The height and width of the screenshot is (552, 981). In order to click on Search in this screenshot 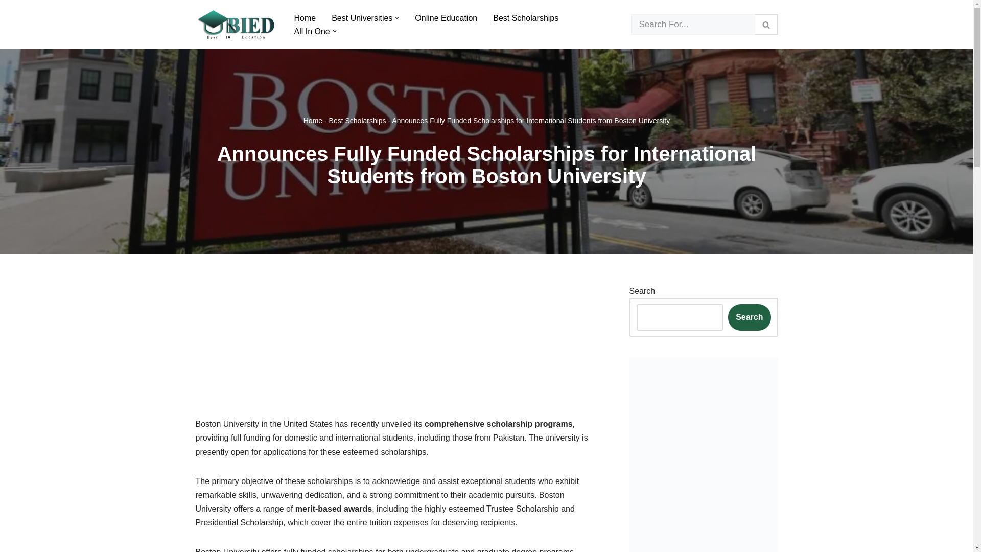, I will do `click(749, 317)`.